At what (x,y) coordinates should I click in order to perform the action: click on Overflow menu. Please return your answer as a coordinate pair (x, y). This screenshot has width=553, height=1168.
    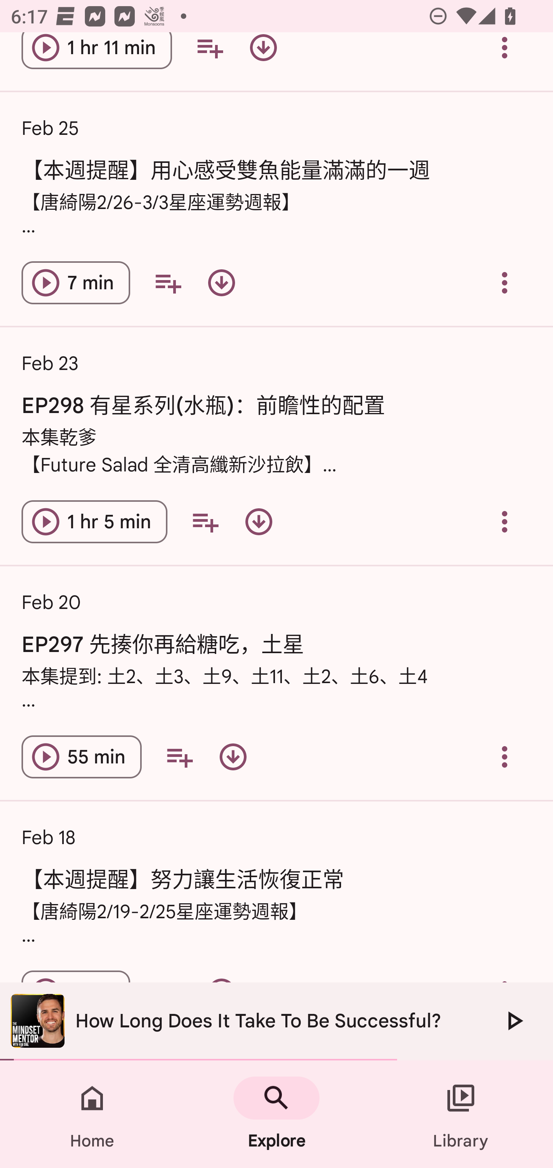
    Looking at the image, I should click on (505, 56).